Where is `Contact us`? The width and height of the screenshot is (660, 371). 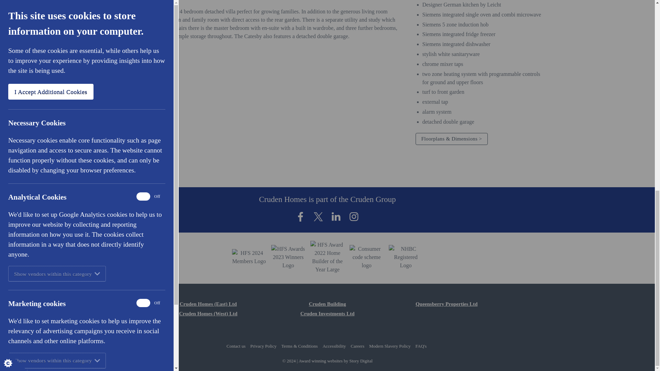 Contact us is located at coordinates (236, 346).